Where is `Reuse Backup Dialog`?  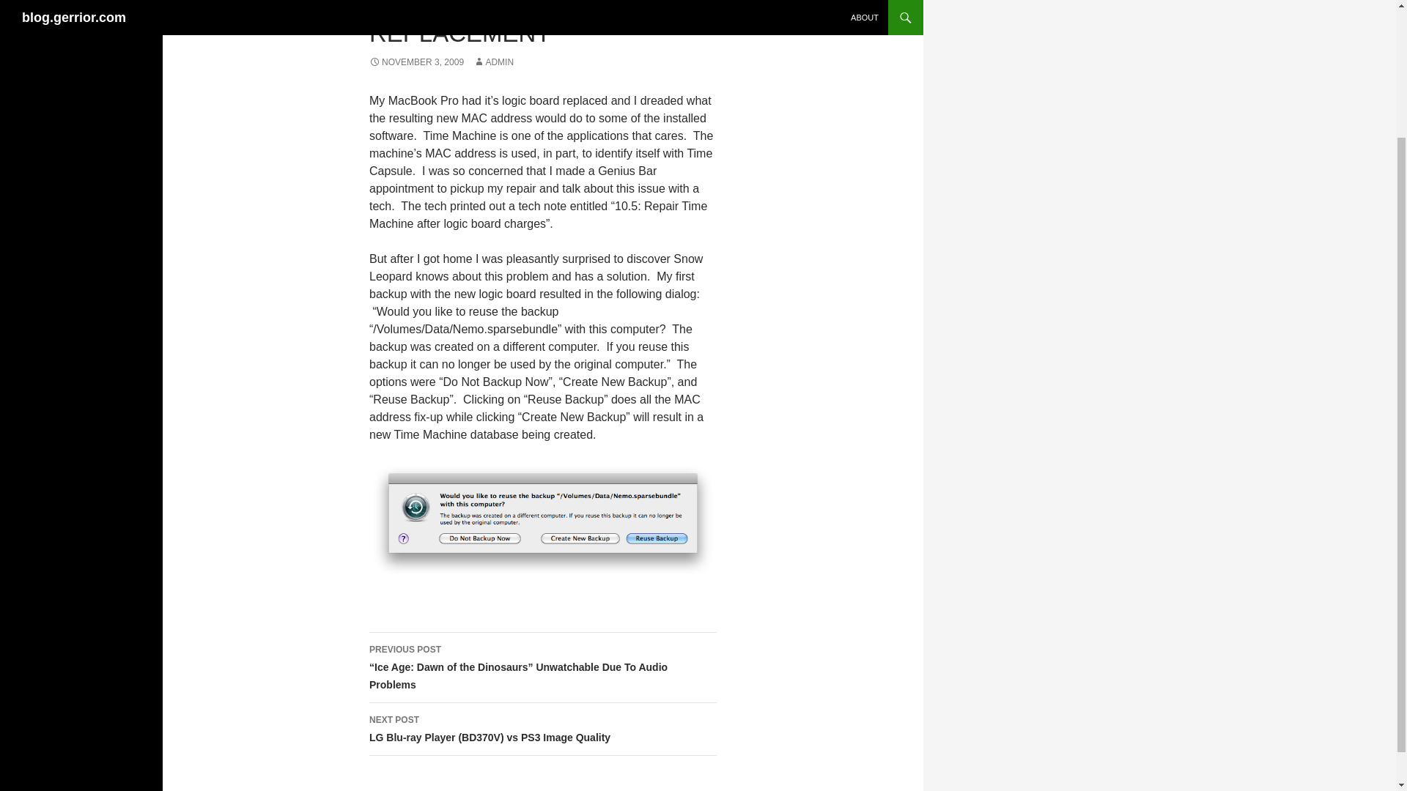
Reuse Backup Dialog is located at coordinates (542, 520).